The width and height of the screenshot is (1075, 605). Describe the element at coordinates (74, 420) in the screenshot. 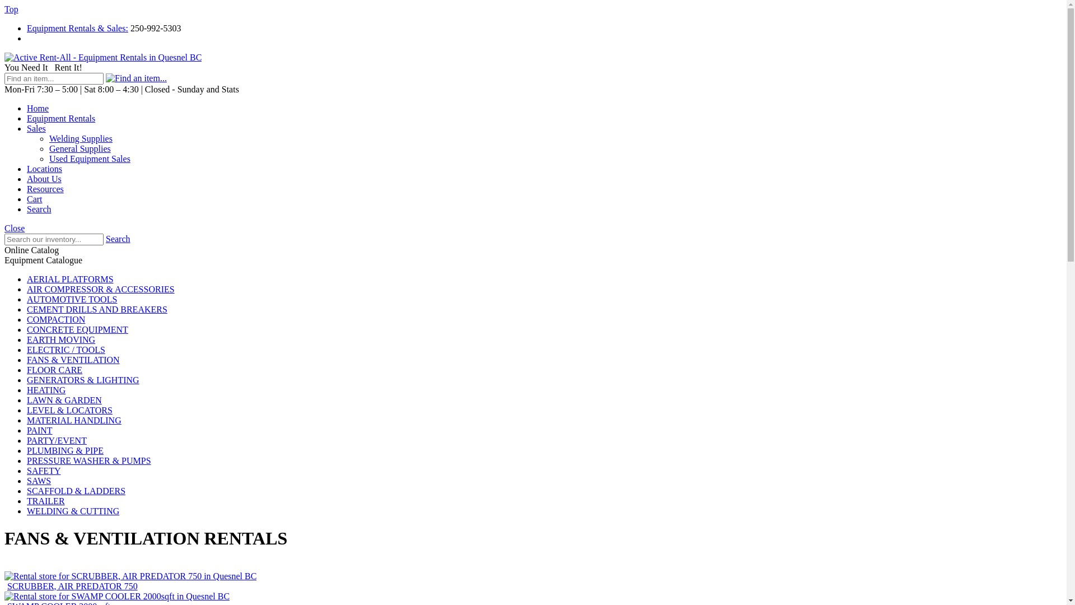

I see `MATERIAL HANDLING` at that location.